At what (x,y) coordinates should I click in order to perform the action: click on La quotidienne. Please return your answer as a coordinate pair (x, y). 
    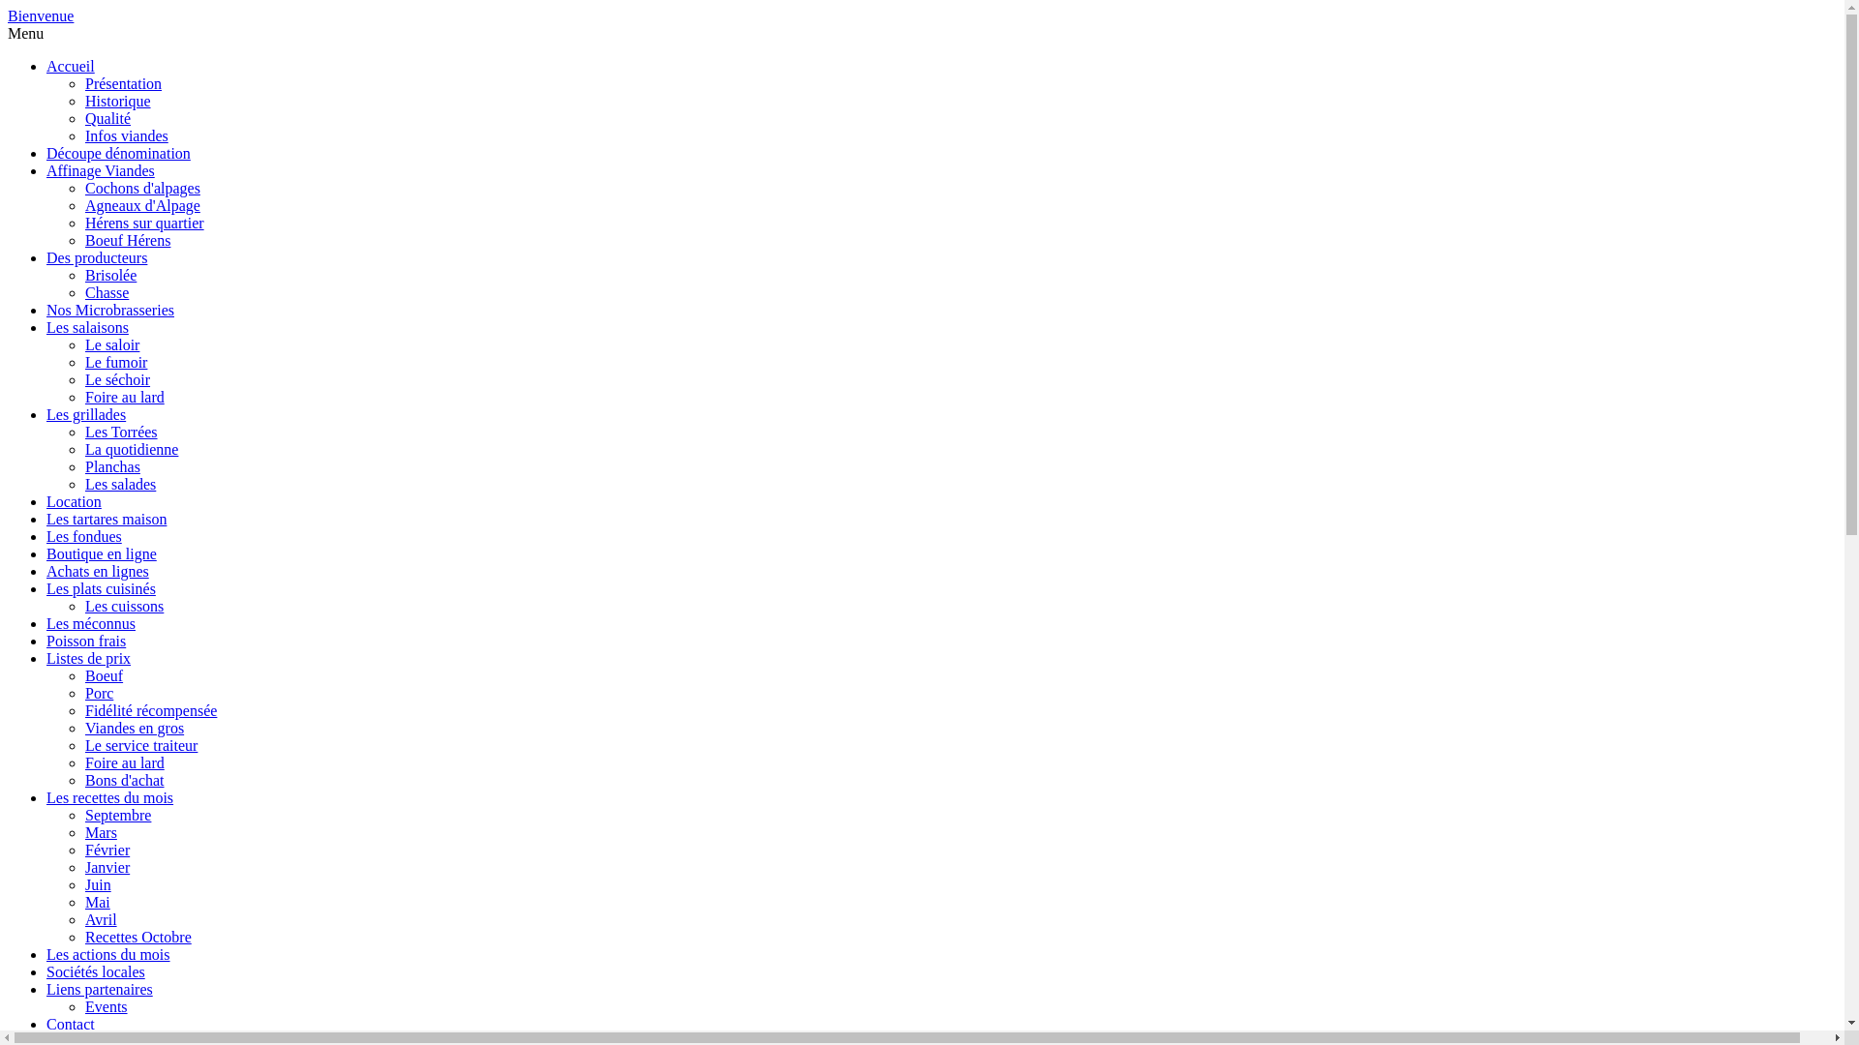
    Looking at the image, I should click on (132, 449).